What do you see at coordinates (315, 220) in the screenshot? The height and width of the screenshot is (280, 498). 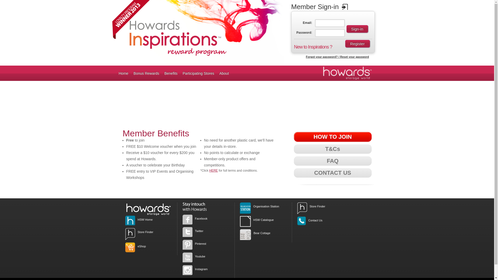 I see `Contact Us` at bounding box center [315, 220].